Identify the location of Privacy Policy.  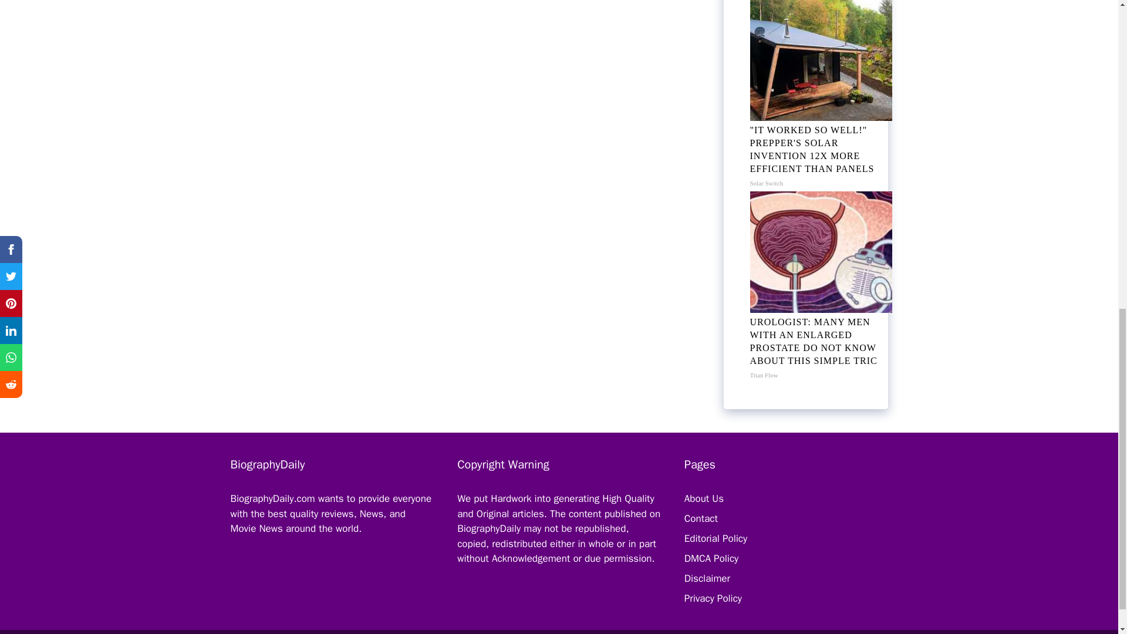
(713, 598).